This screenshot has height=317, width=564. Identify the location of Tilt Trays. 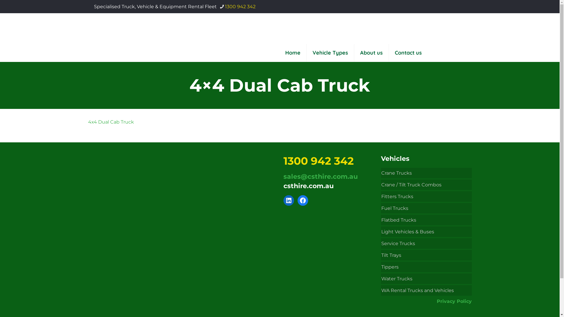
(427, 255).